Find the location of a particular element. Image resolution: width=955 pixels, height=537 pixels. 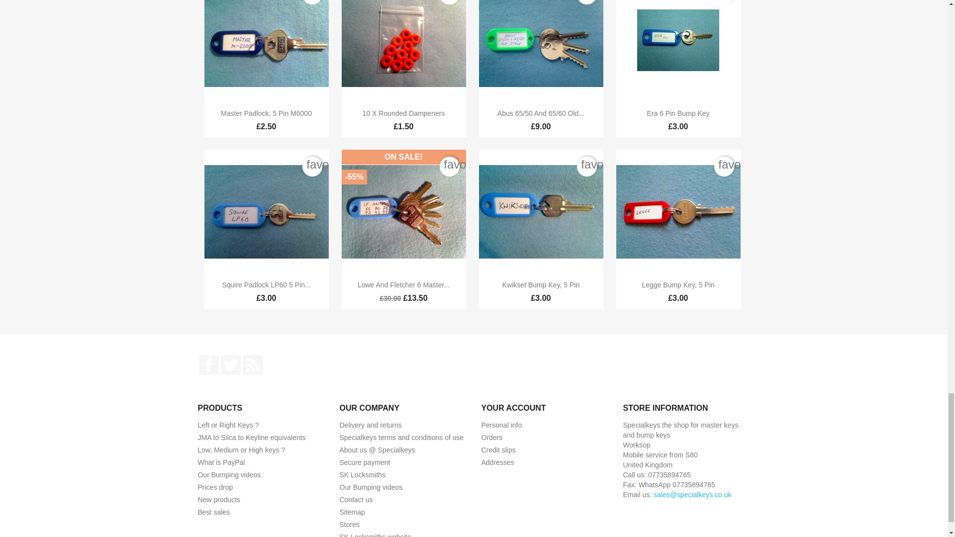

Our special products is located at coordinates (215, 487).